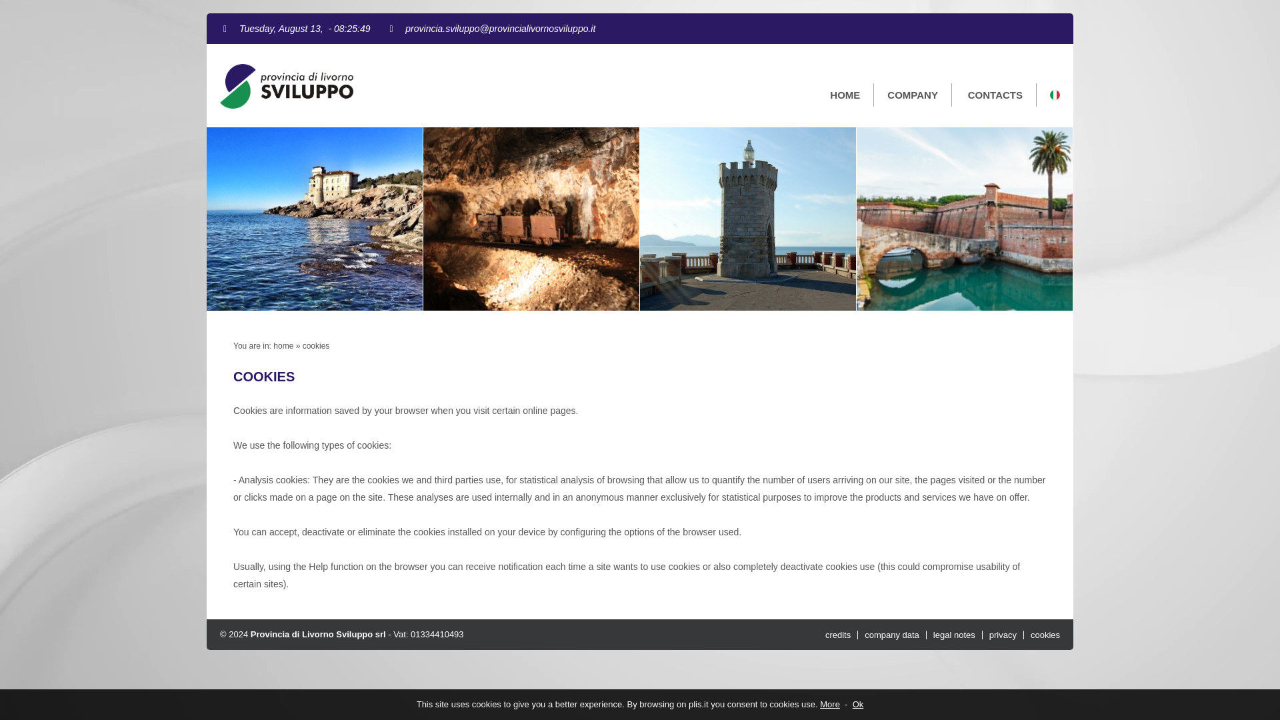 This screenshot has width=1280, height=720. I want to click on Home, so click(283, 345).